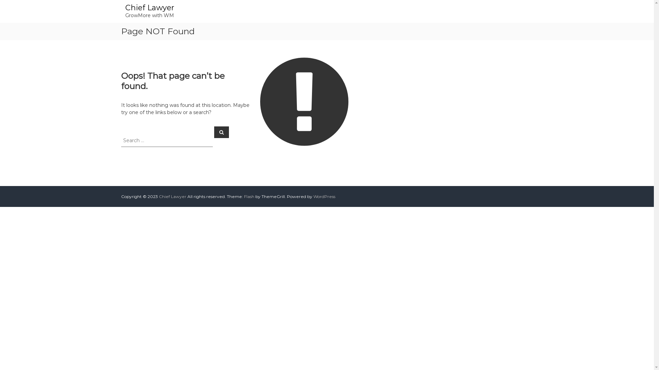  What do you see at coordinates (172, 197) in the screenshot?
I see `Chief Lawyer` at bounding box center [172, 197].